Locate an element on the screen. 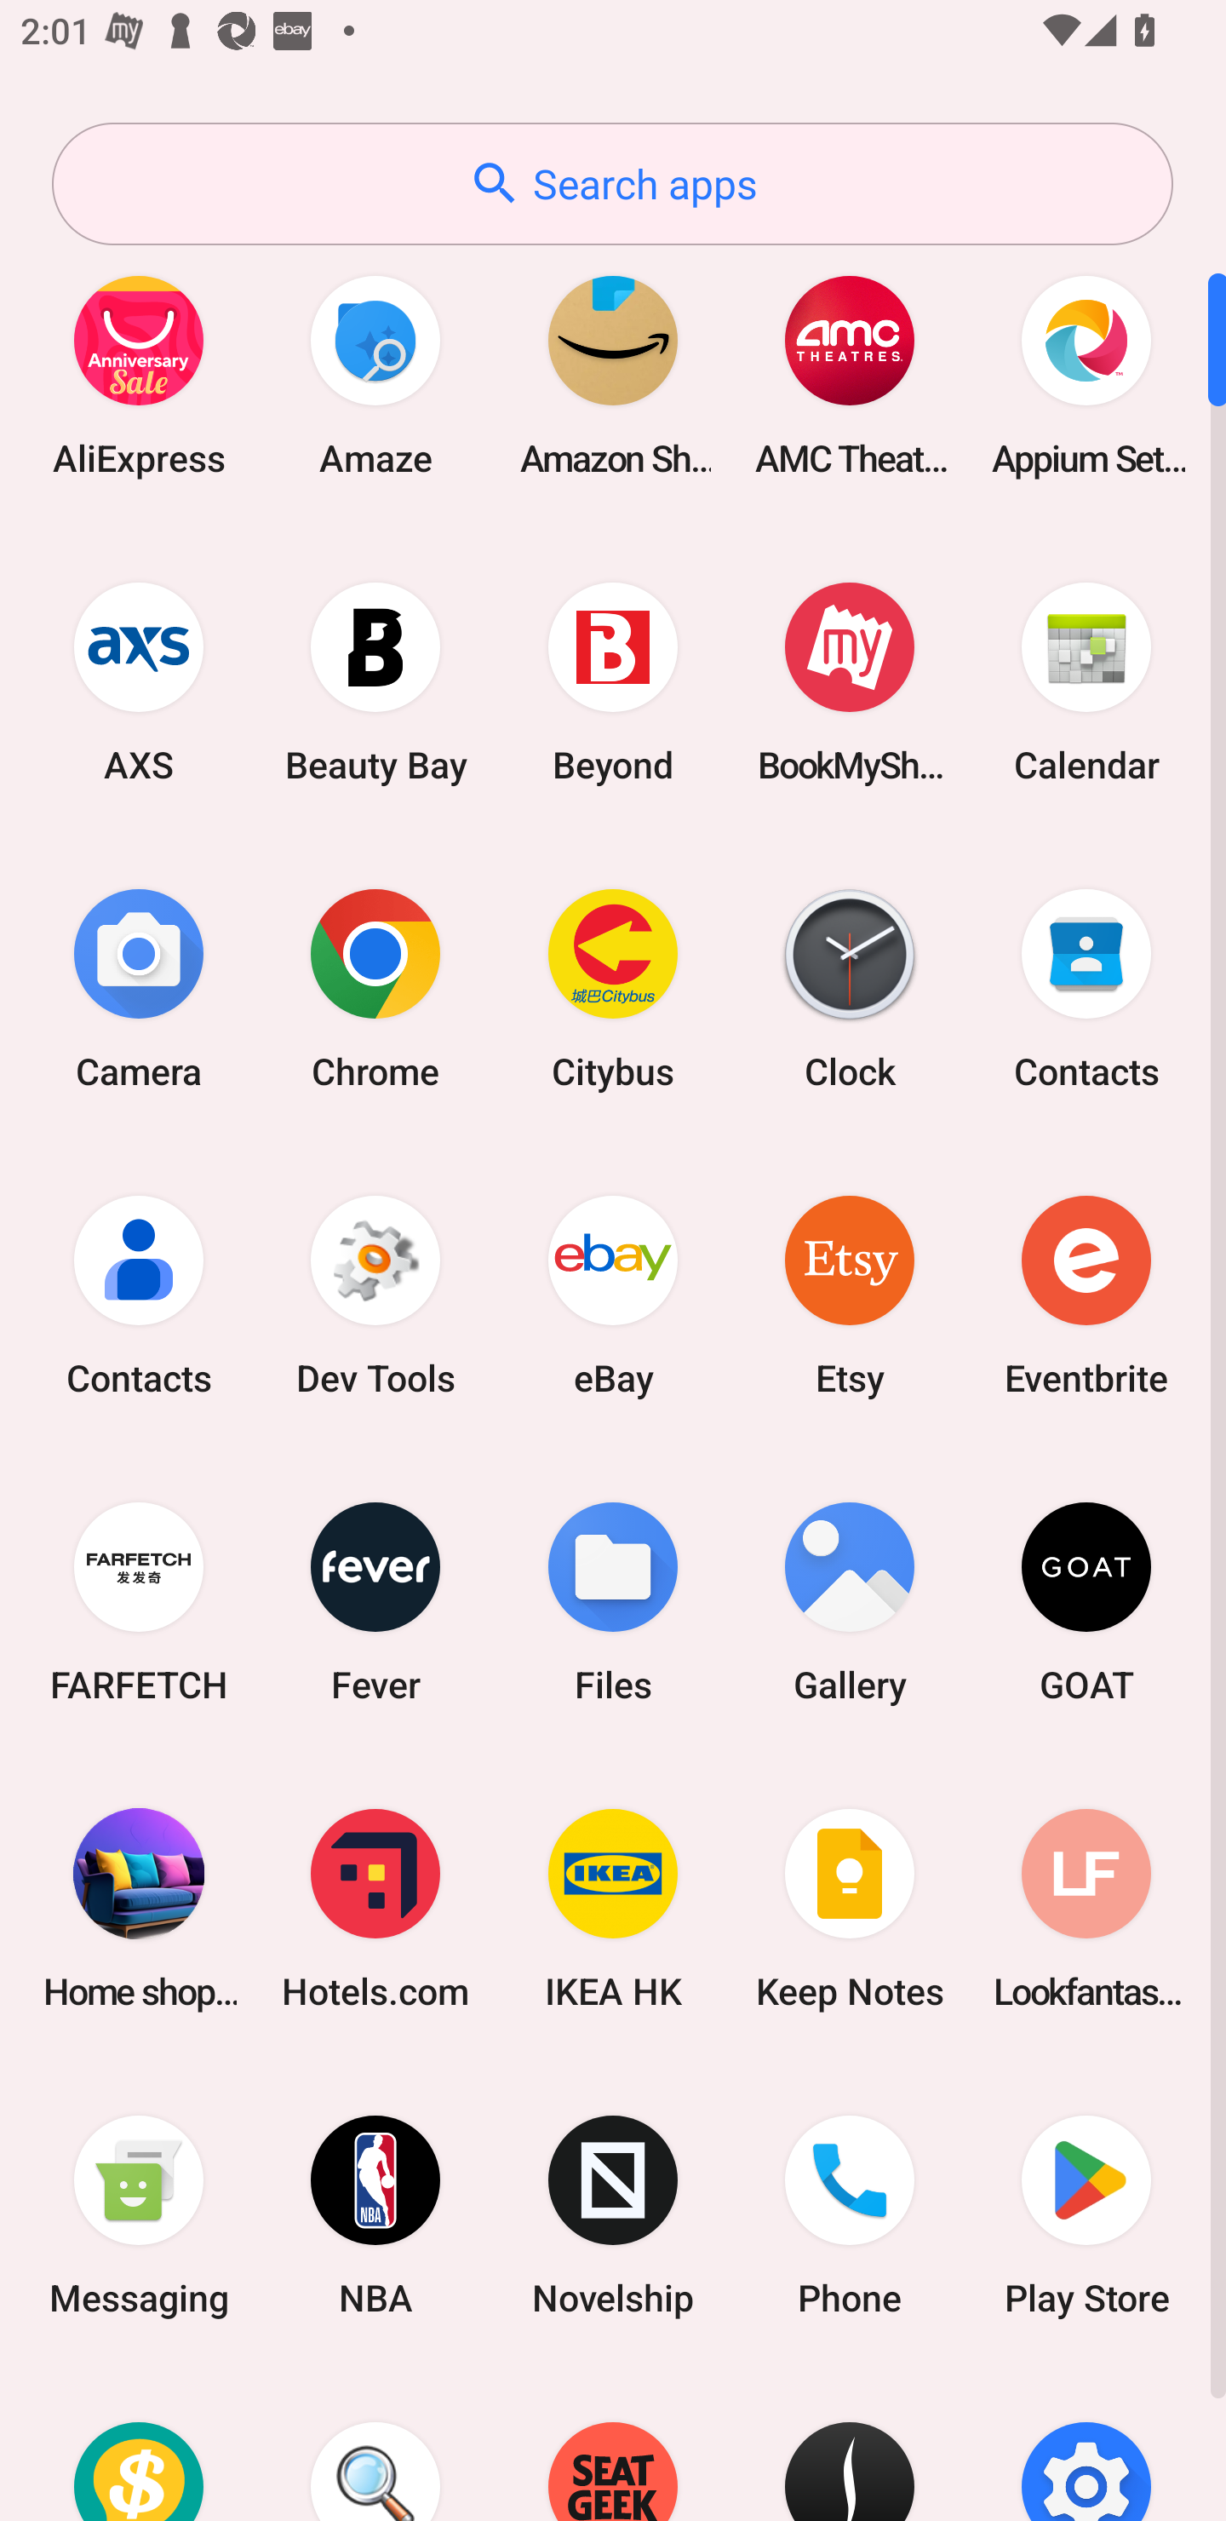 The height and width of the screenshot is (2521, 1226). Amazon Shopping is located at coordinates (613, 375).